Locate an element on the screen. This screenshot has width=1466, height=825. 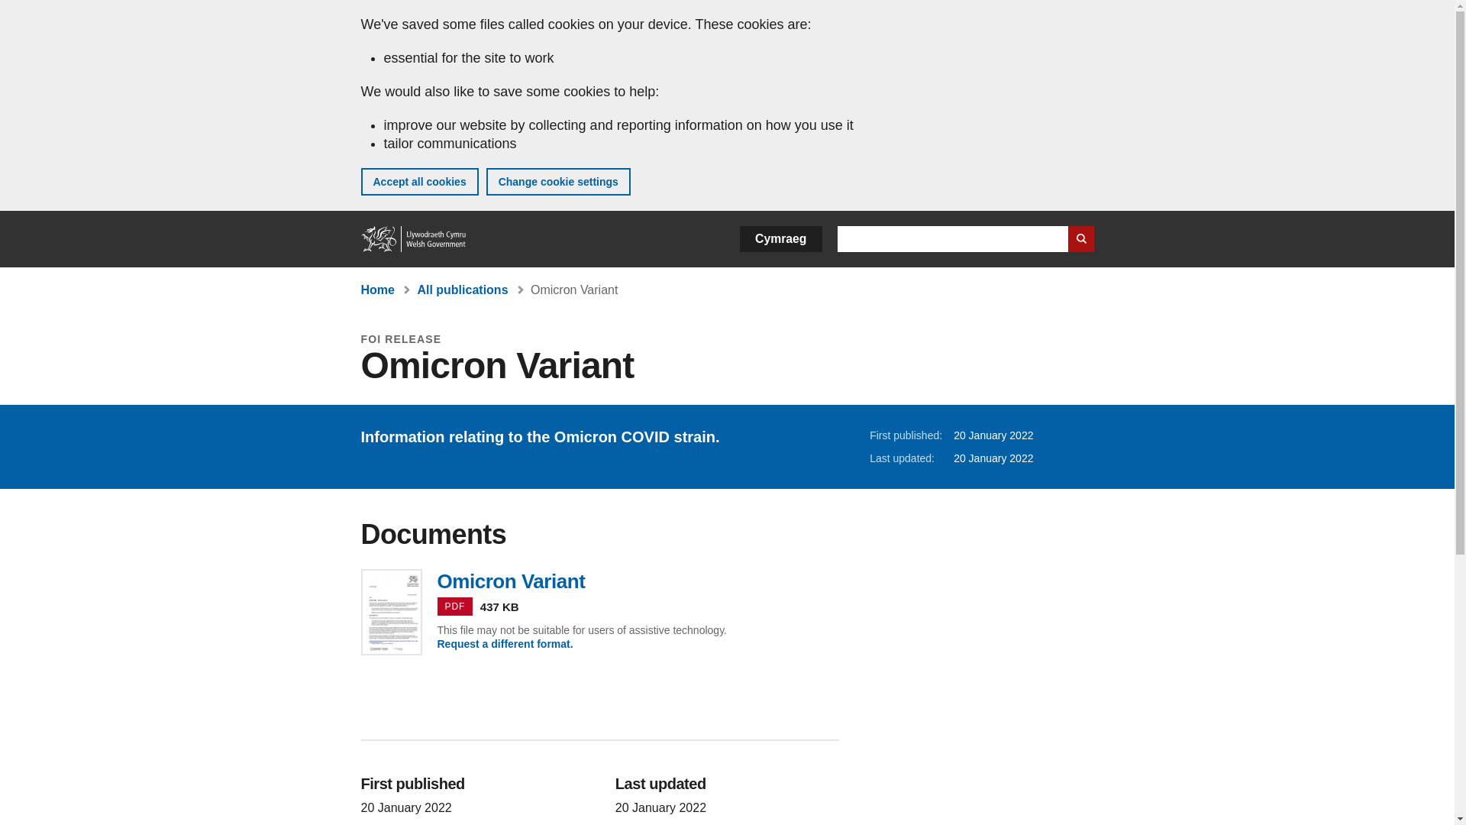
Change cookie settings is located at coordinates (1080, 238).